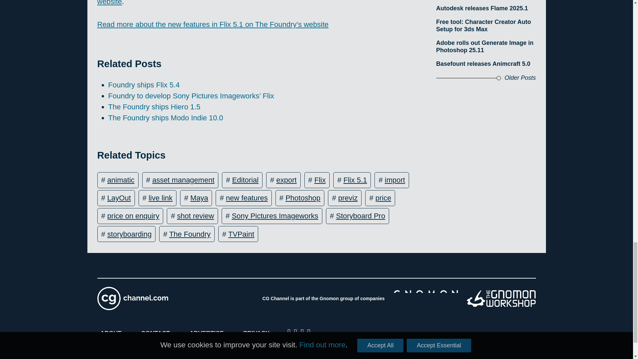 The height and width of the screenshot is (359, 638). What do you see at coordinates (395, 180) in the screenshot?
I see `import` at bounding box center [395, 180].